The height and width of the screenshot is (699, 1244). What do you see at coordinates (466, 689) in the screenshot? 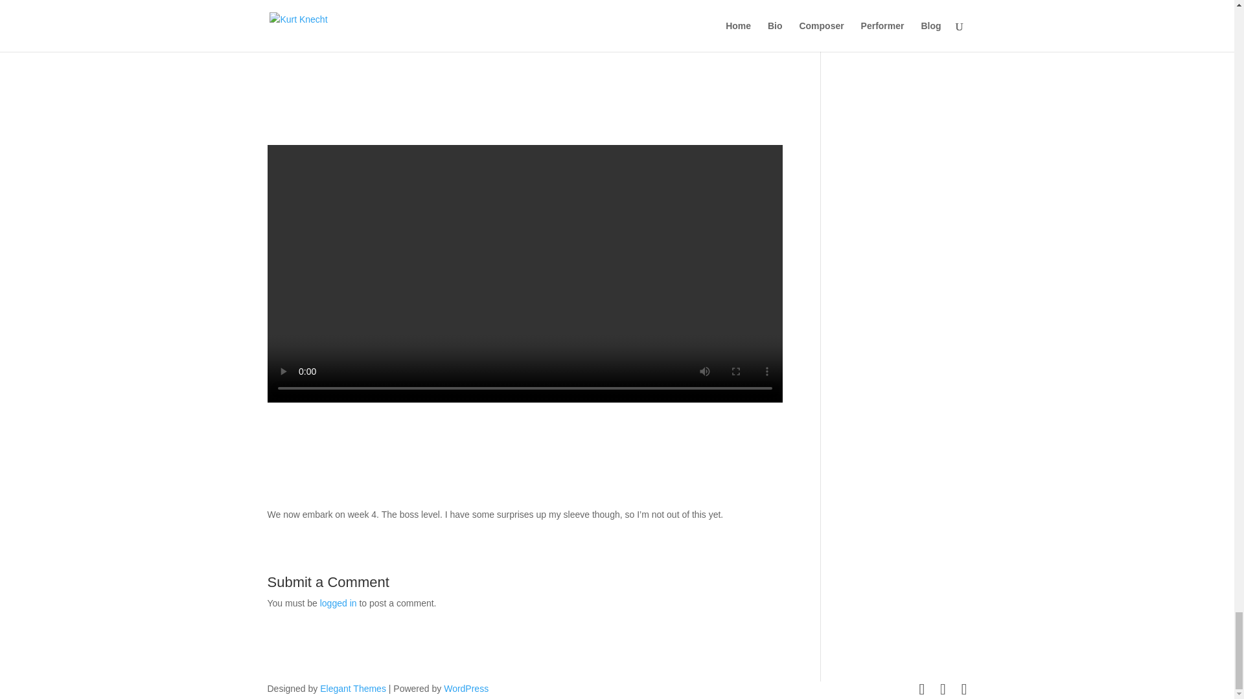
I see `WordPress` at bounding box center [466, 689].